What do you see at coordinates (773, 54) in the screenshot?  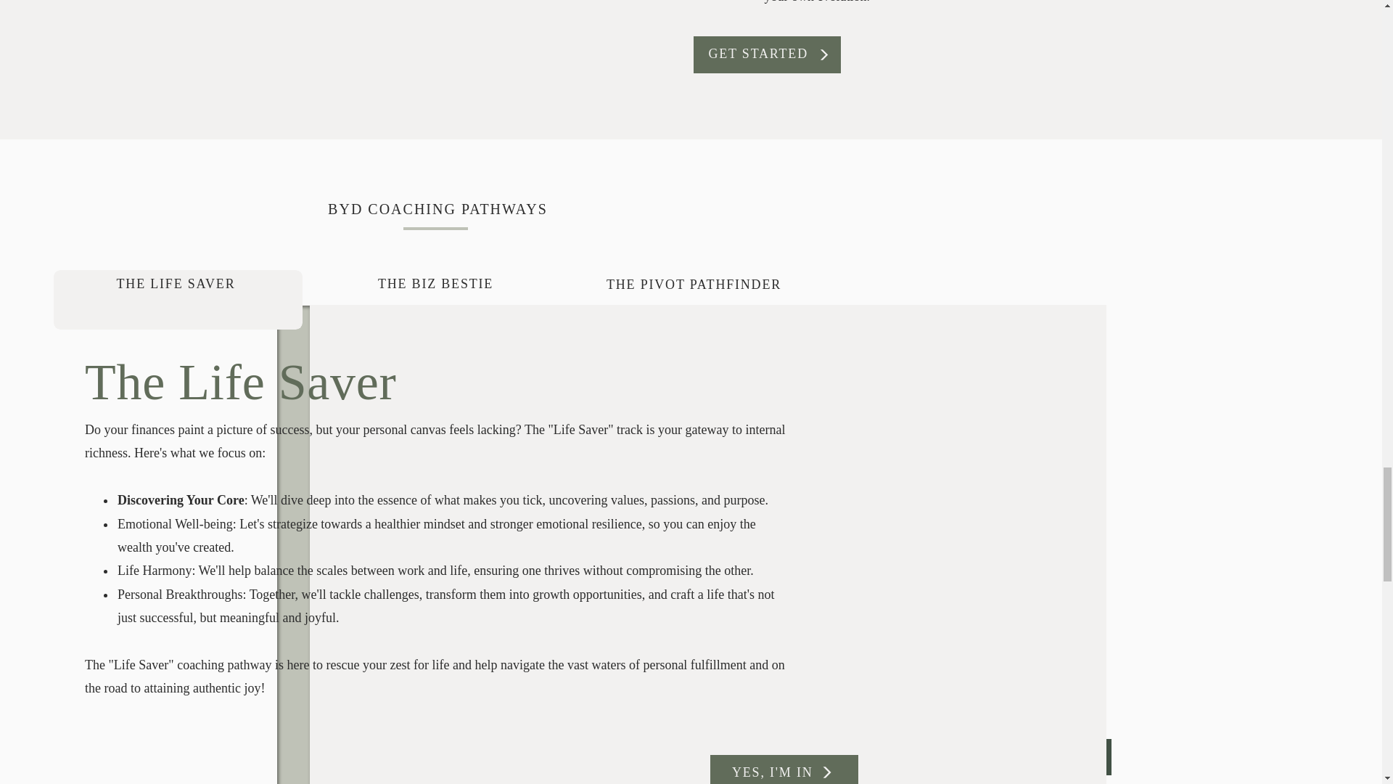 I see `GET STARTED` at bounding box center [773, 54].